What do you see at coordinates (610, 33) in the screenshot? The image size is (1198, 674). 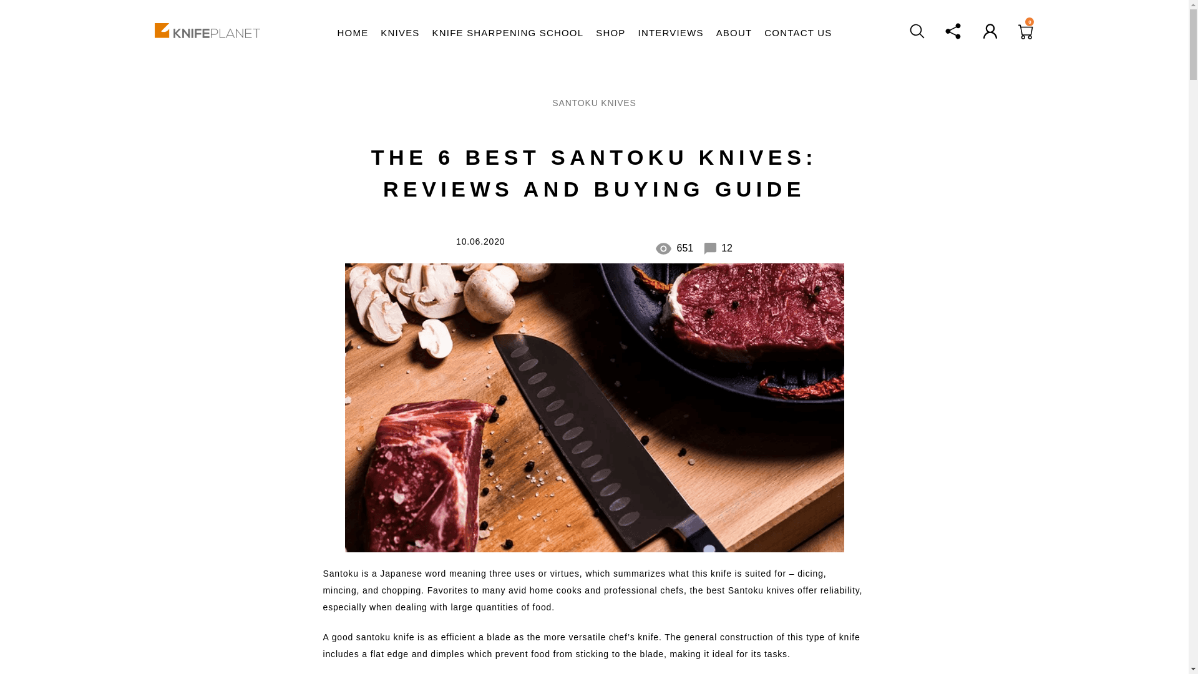 I see `SHOP` at bounding box center [610, 33].